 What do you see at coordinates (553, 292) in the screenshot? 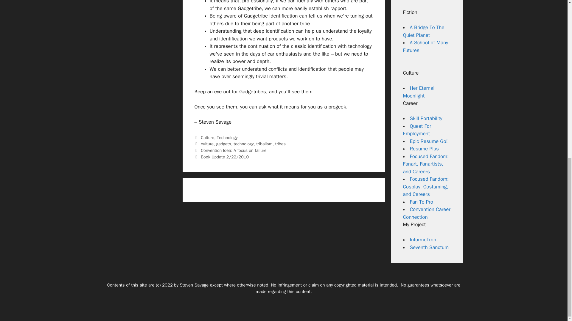
I see `Scroll back to top` at bounding box center [553, 292].